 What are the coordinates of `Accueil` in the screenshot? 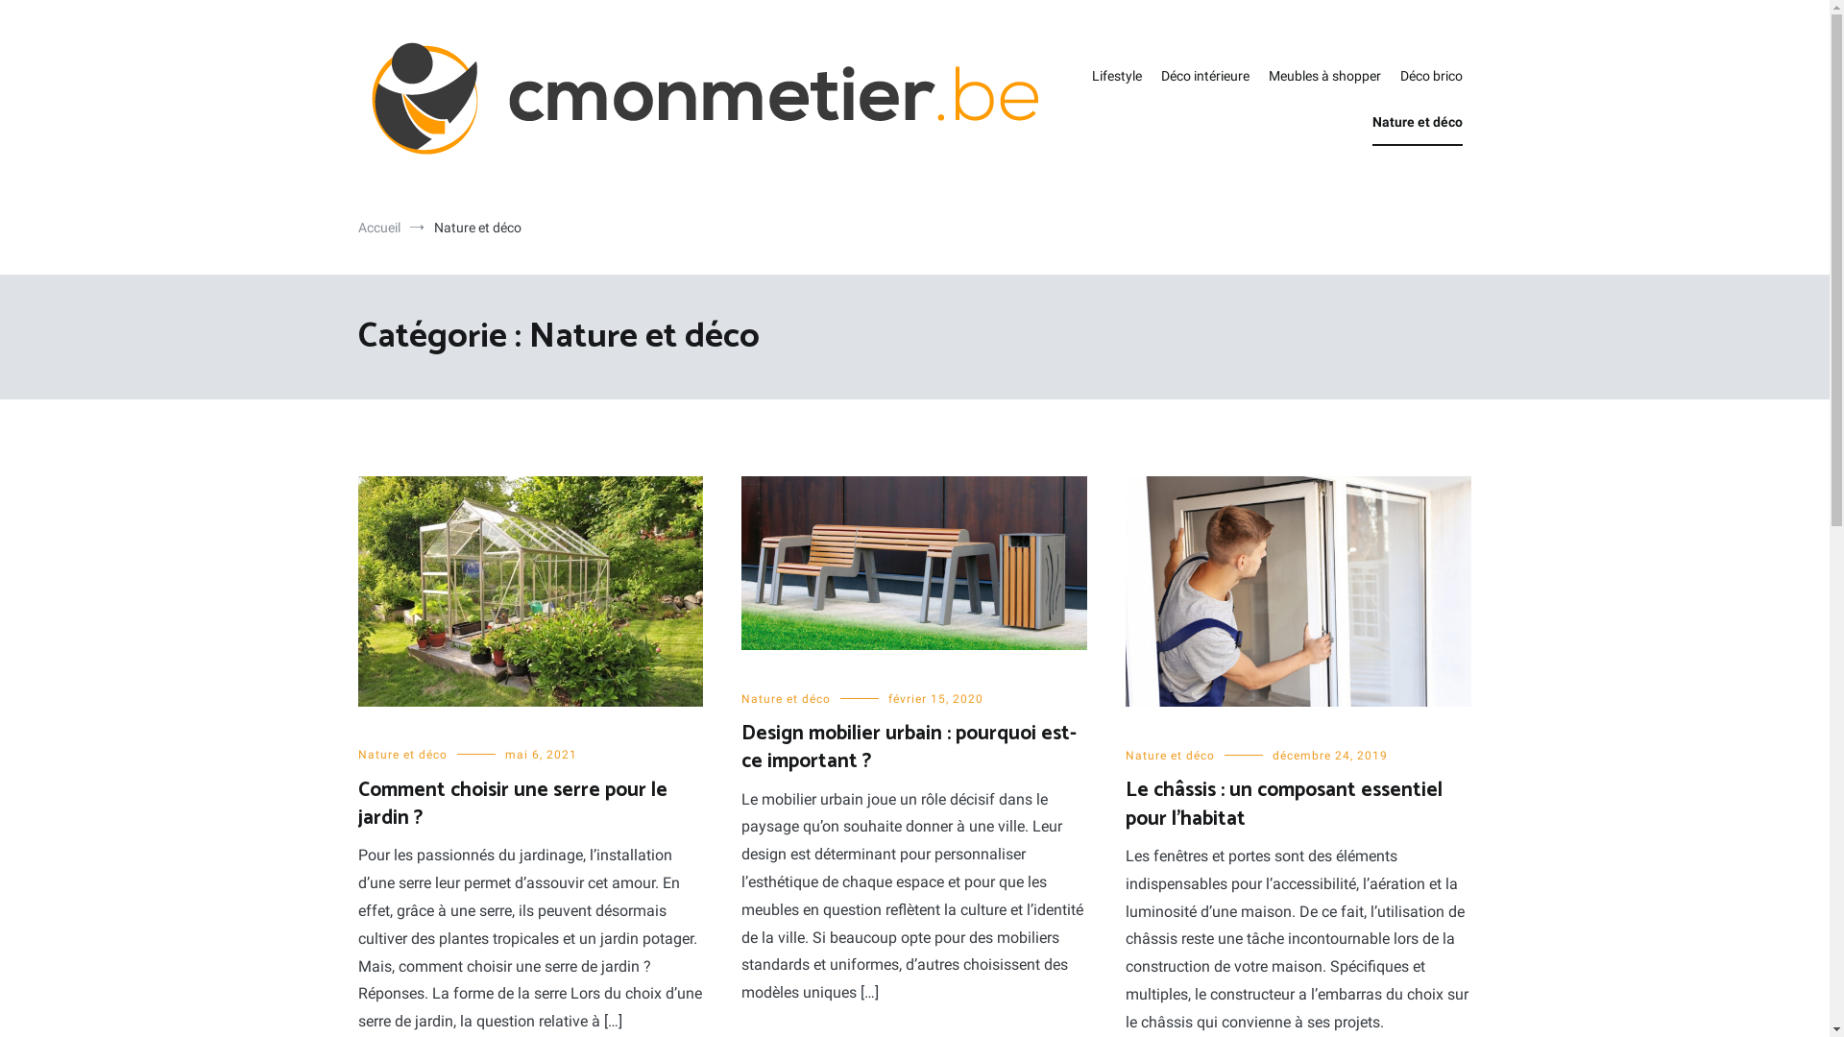 It's located at (378, 228).